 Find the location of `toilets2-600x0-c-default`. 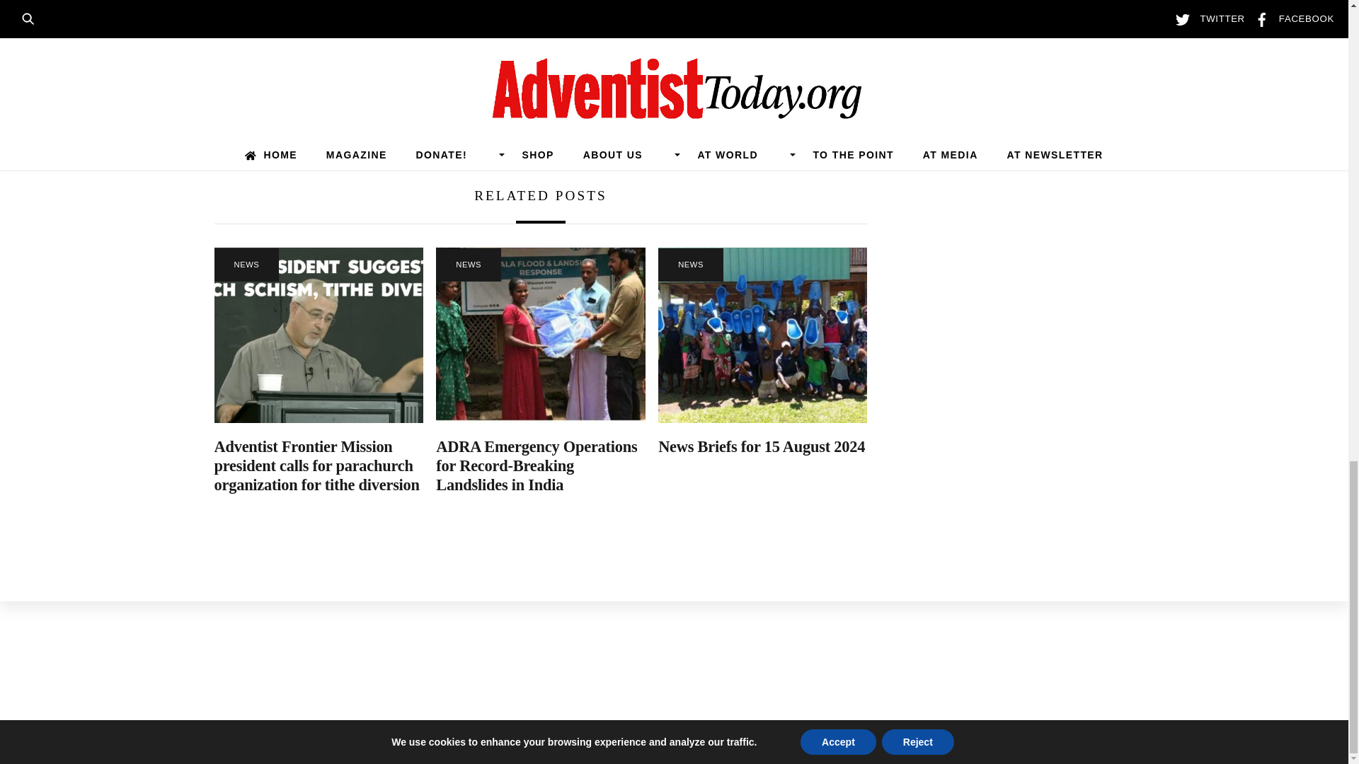

toilets2-600x0-c-default is located at coordinates (762, 335).